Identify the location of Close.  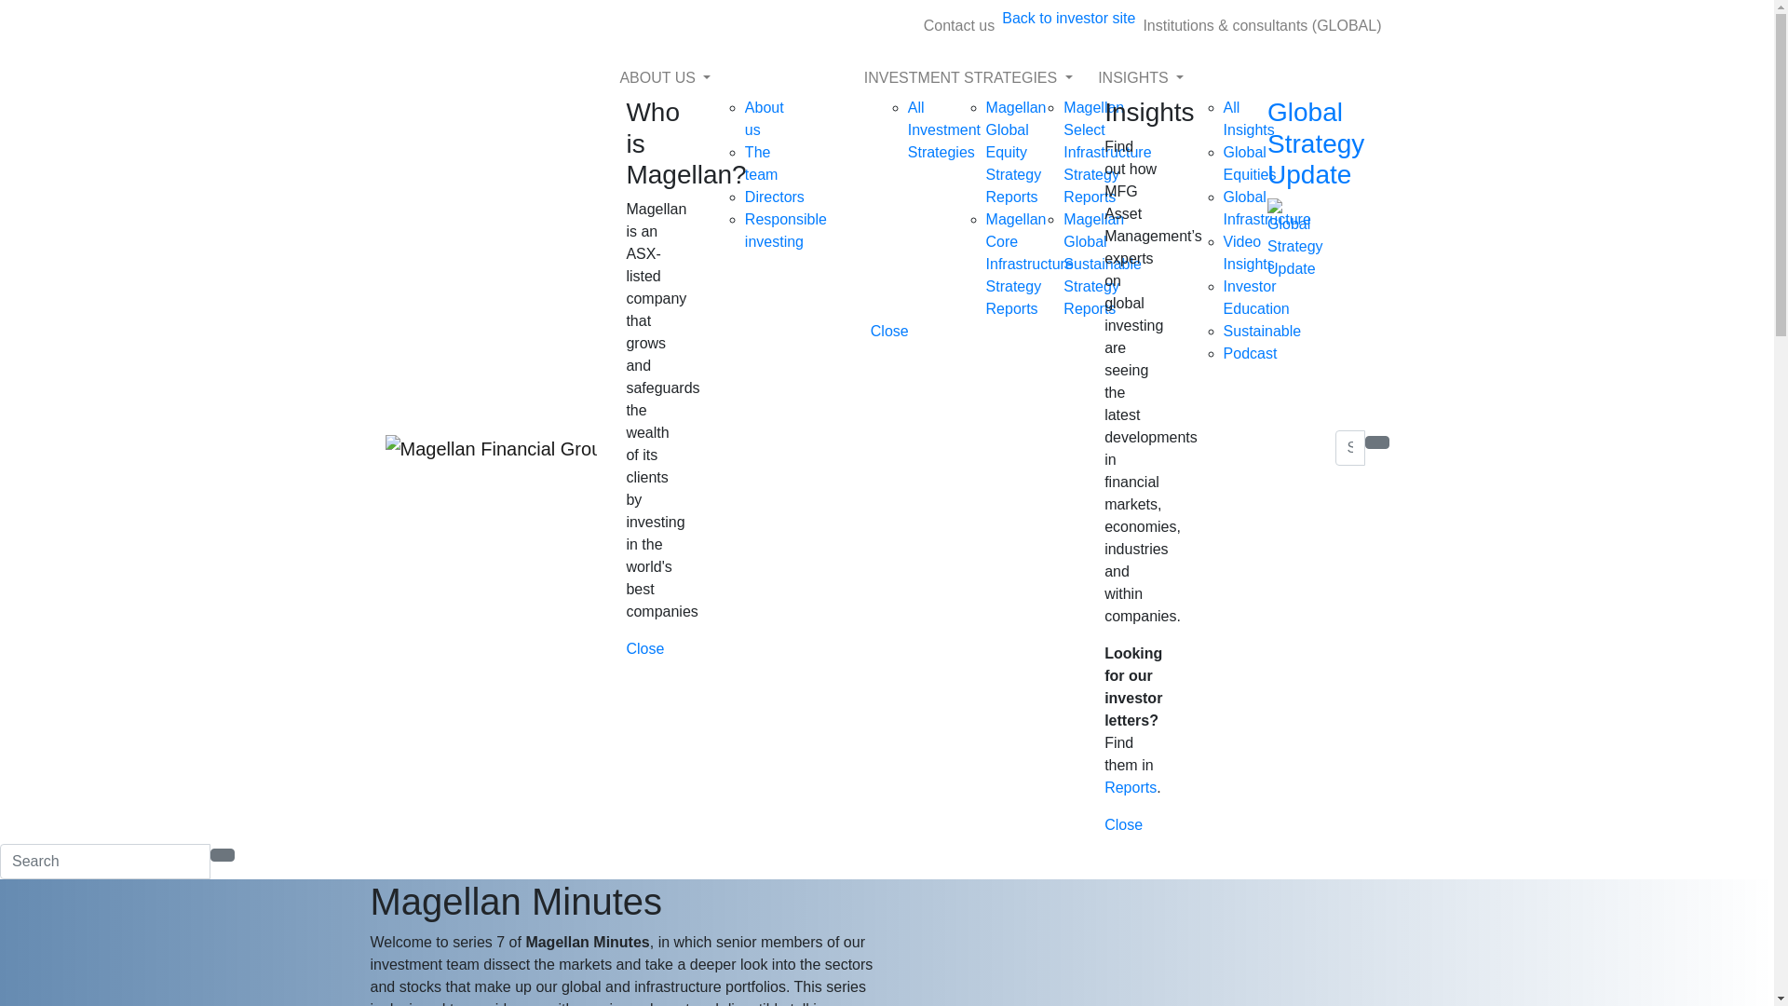
(1123, 825).